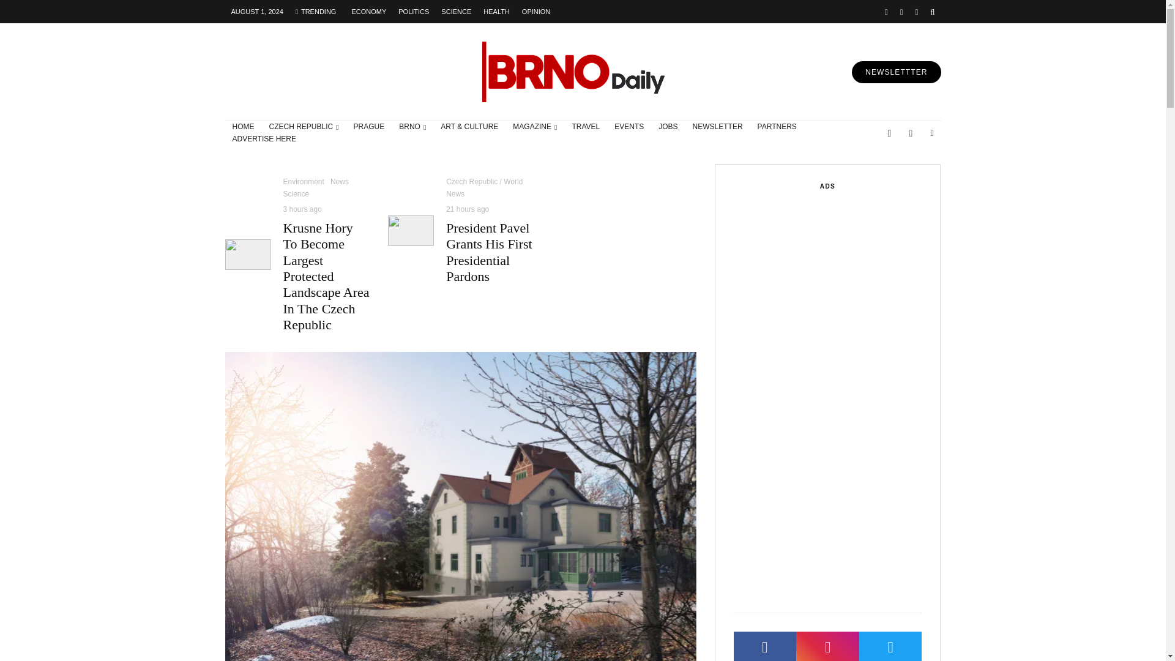 Image resolution: width=1175 pixels, height=661 pixels. Describe the element at coordinates (455, 11) in the screenshot. I see `SCIENCE` at that location.